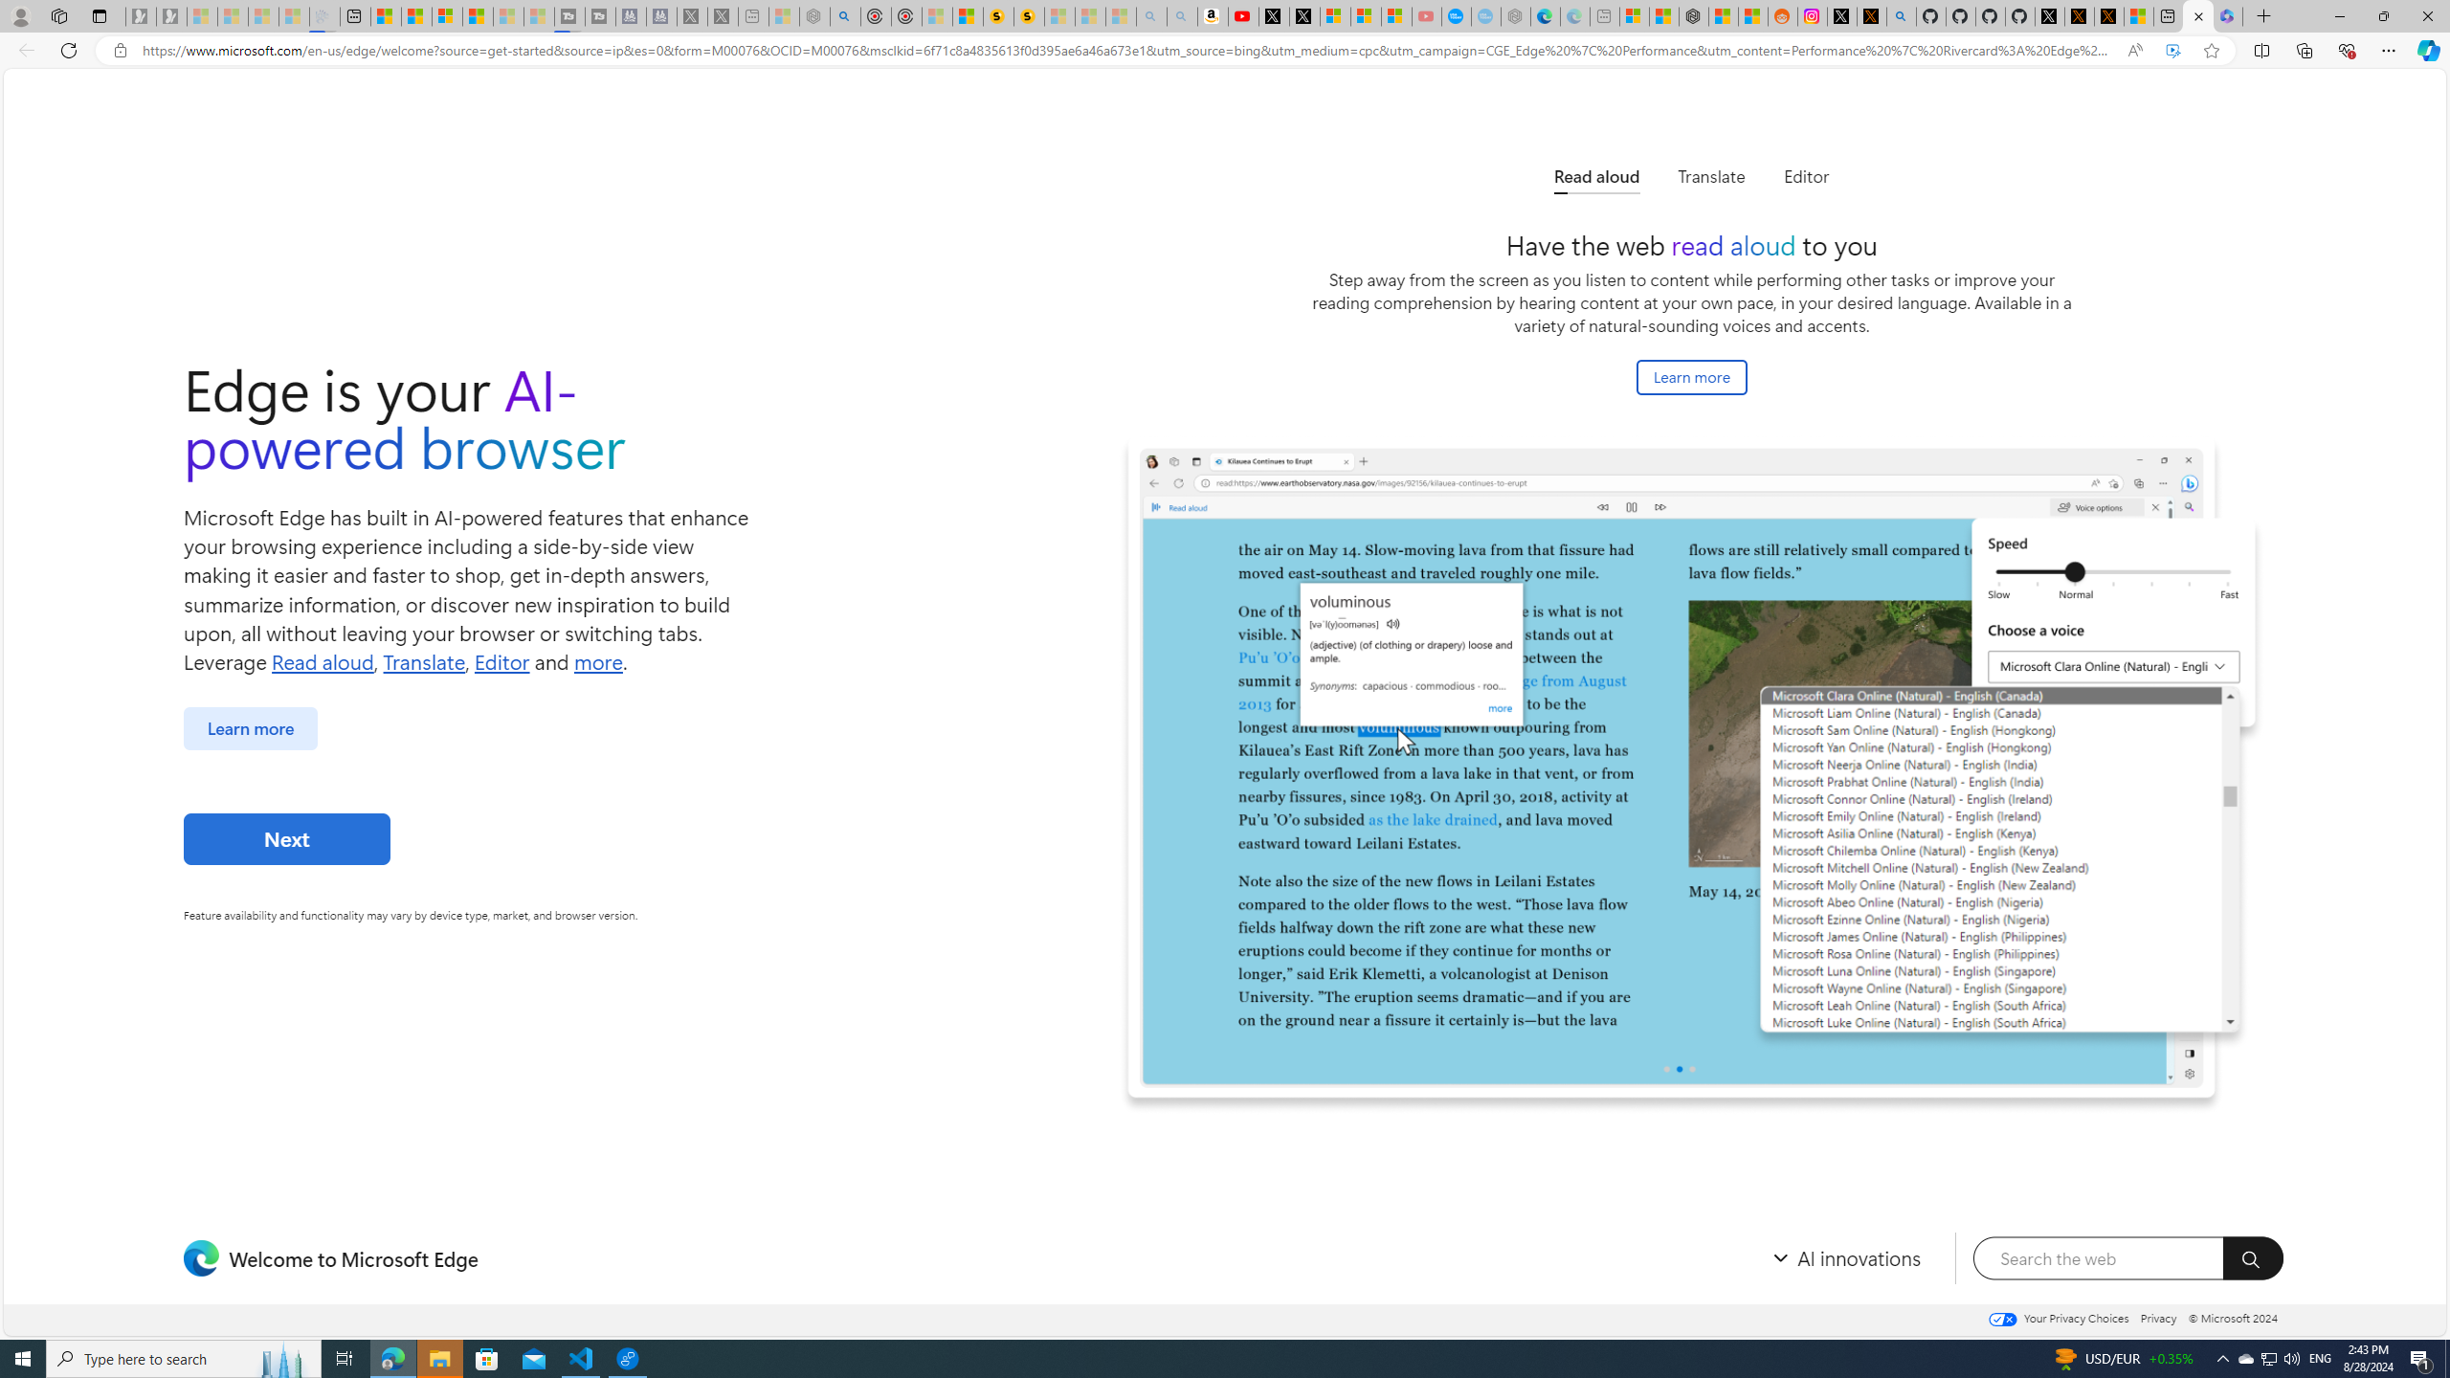 This screenshot has width=2450, height=1378. I want to click on Log in to X / X, so click(1842, 16).